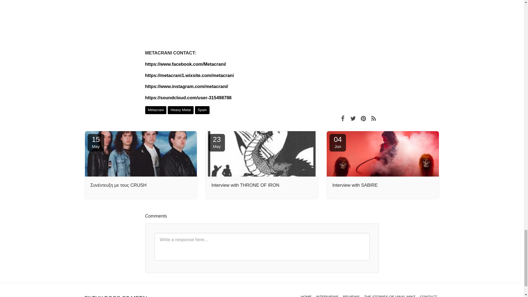 Image resolution: width=528 pixels, height=297 pixels. I want to click on Pin it, so click(217, 142).